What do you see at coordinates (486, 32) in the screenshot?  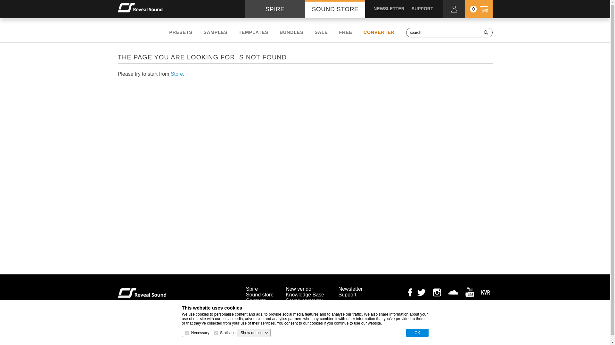 I see `Search` at bounding box center [486, 32].